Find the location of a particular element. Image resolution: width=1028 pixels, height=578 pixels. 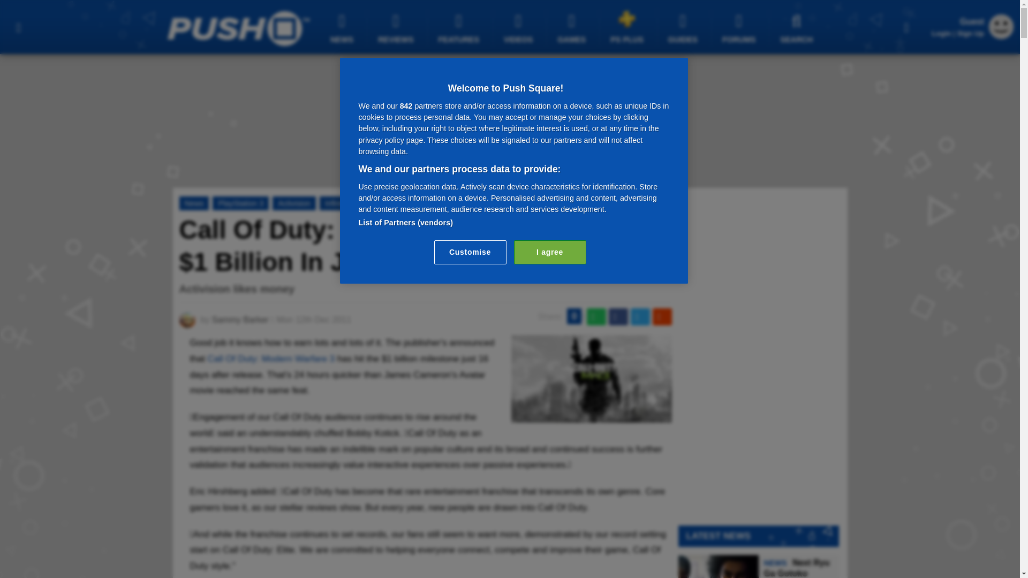

Activision is located at coordinates (293, 203).